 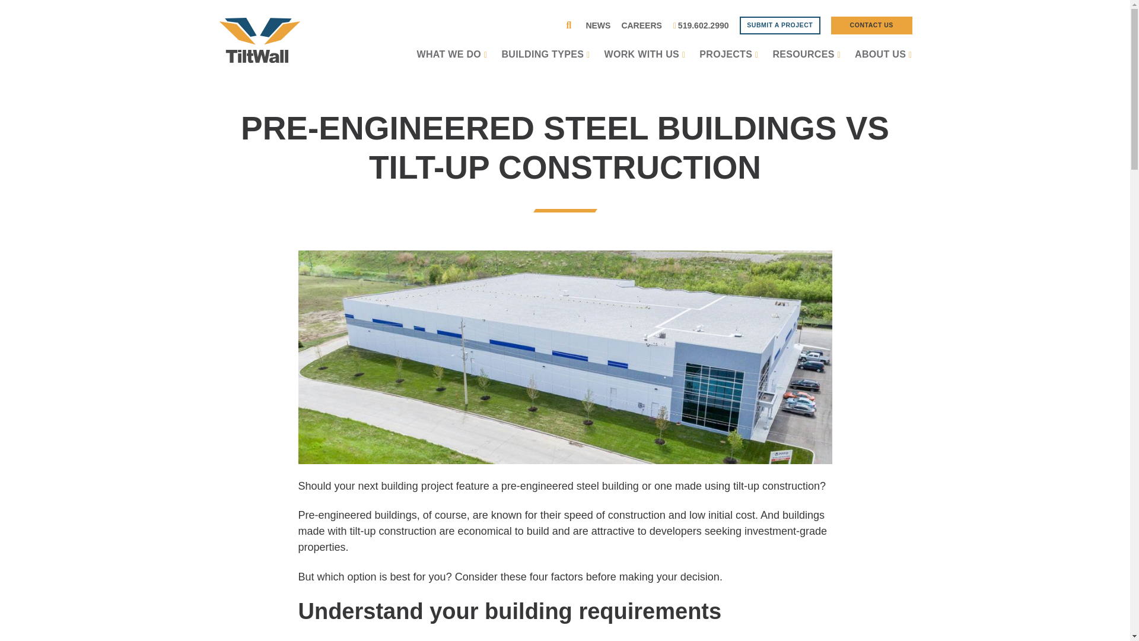 I want to click on BUILDING TYPES, so click(x=545, y=58).